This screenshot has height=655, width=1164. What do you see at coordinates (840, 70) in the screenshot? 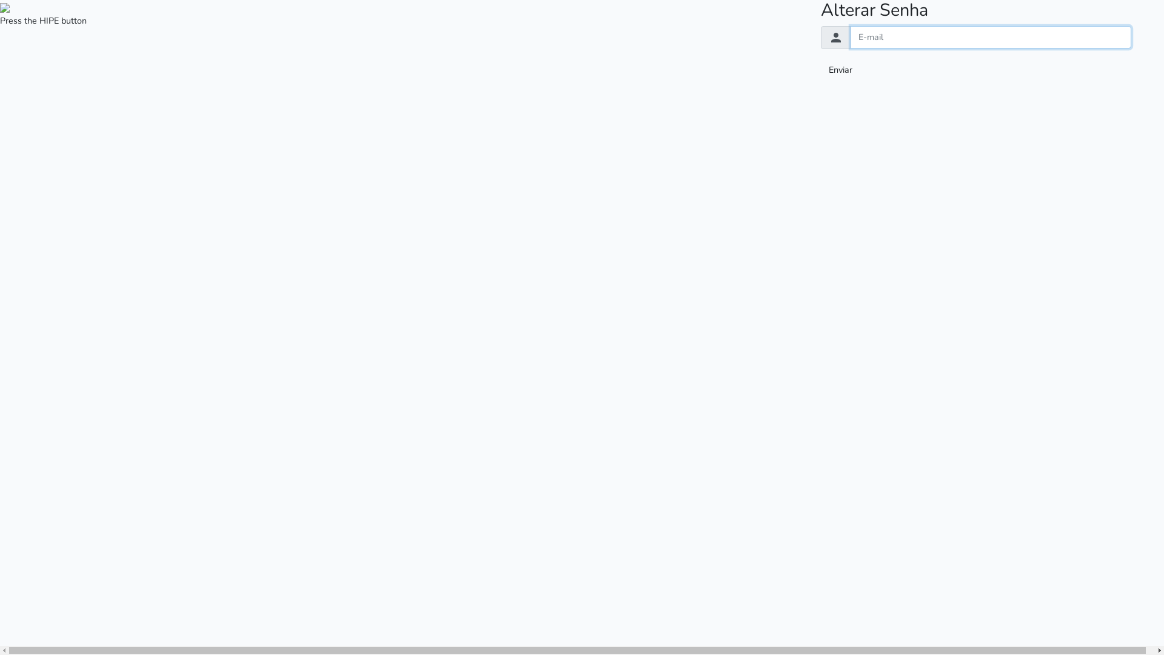
I see `Enviar` at bounding box center [840, 70].